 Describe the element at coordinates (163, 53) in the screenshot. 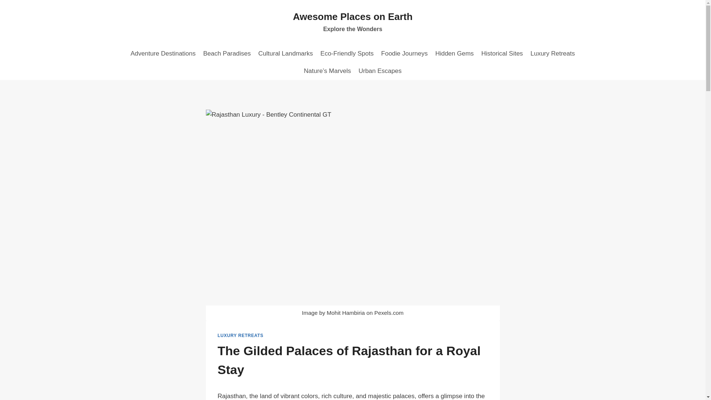

I see `Adventure Destinations` at that location.